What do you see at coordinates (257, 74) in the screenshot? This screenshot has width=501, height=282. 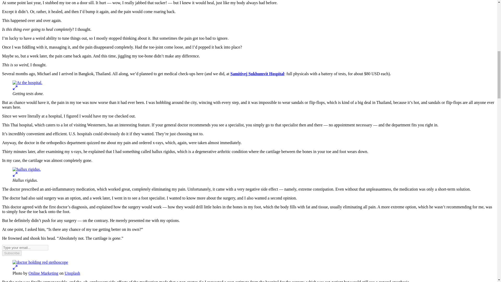 I see `Samitivej Sukhumvit Hospital` at bounding box center [257, 74].